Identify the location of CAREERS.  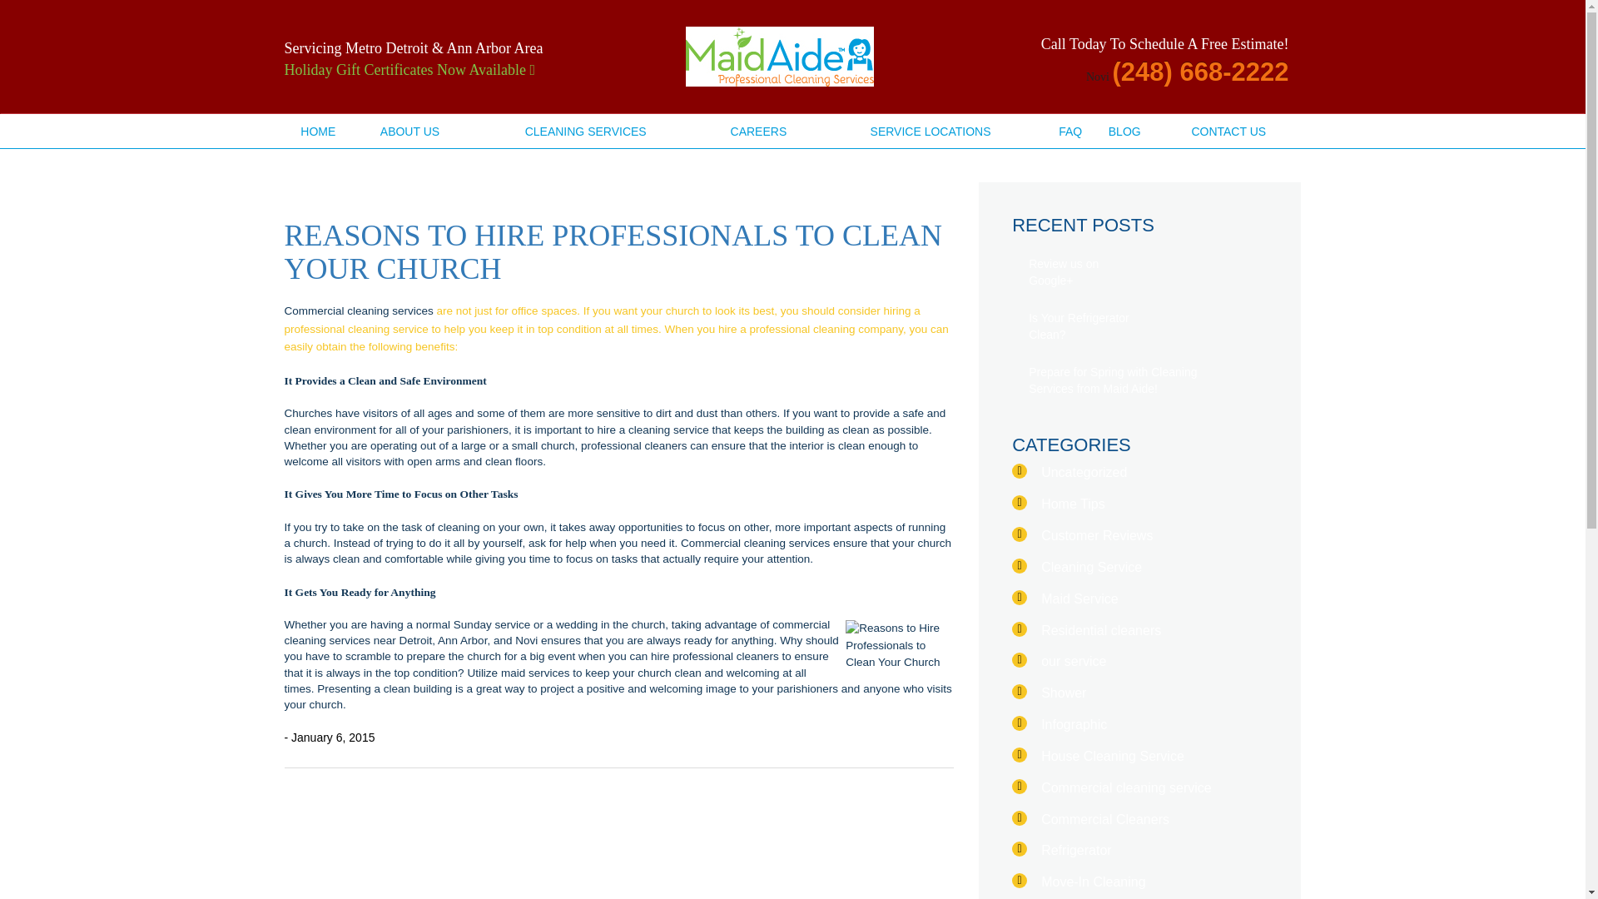
(759, 132).